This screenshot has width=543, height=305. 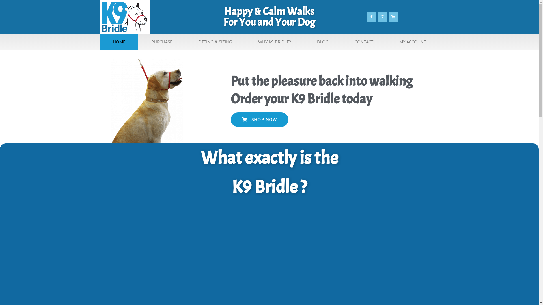 I want to click on Shopping-cart, so click(x=393, y=17).